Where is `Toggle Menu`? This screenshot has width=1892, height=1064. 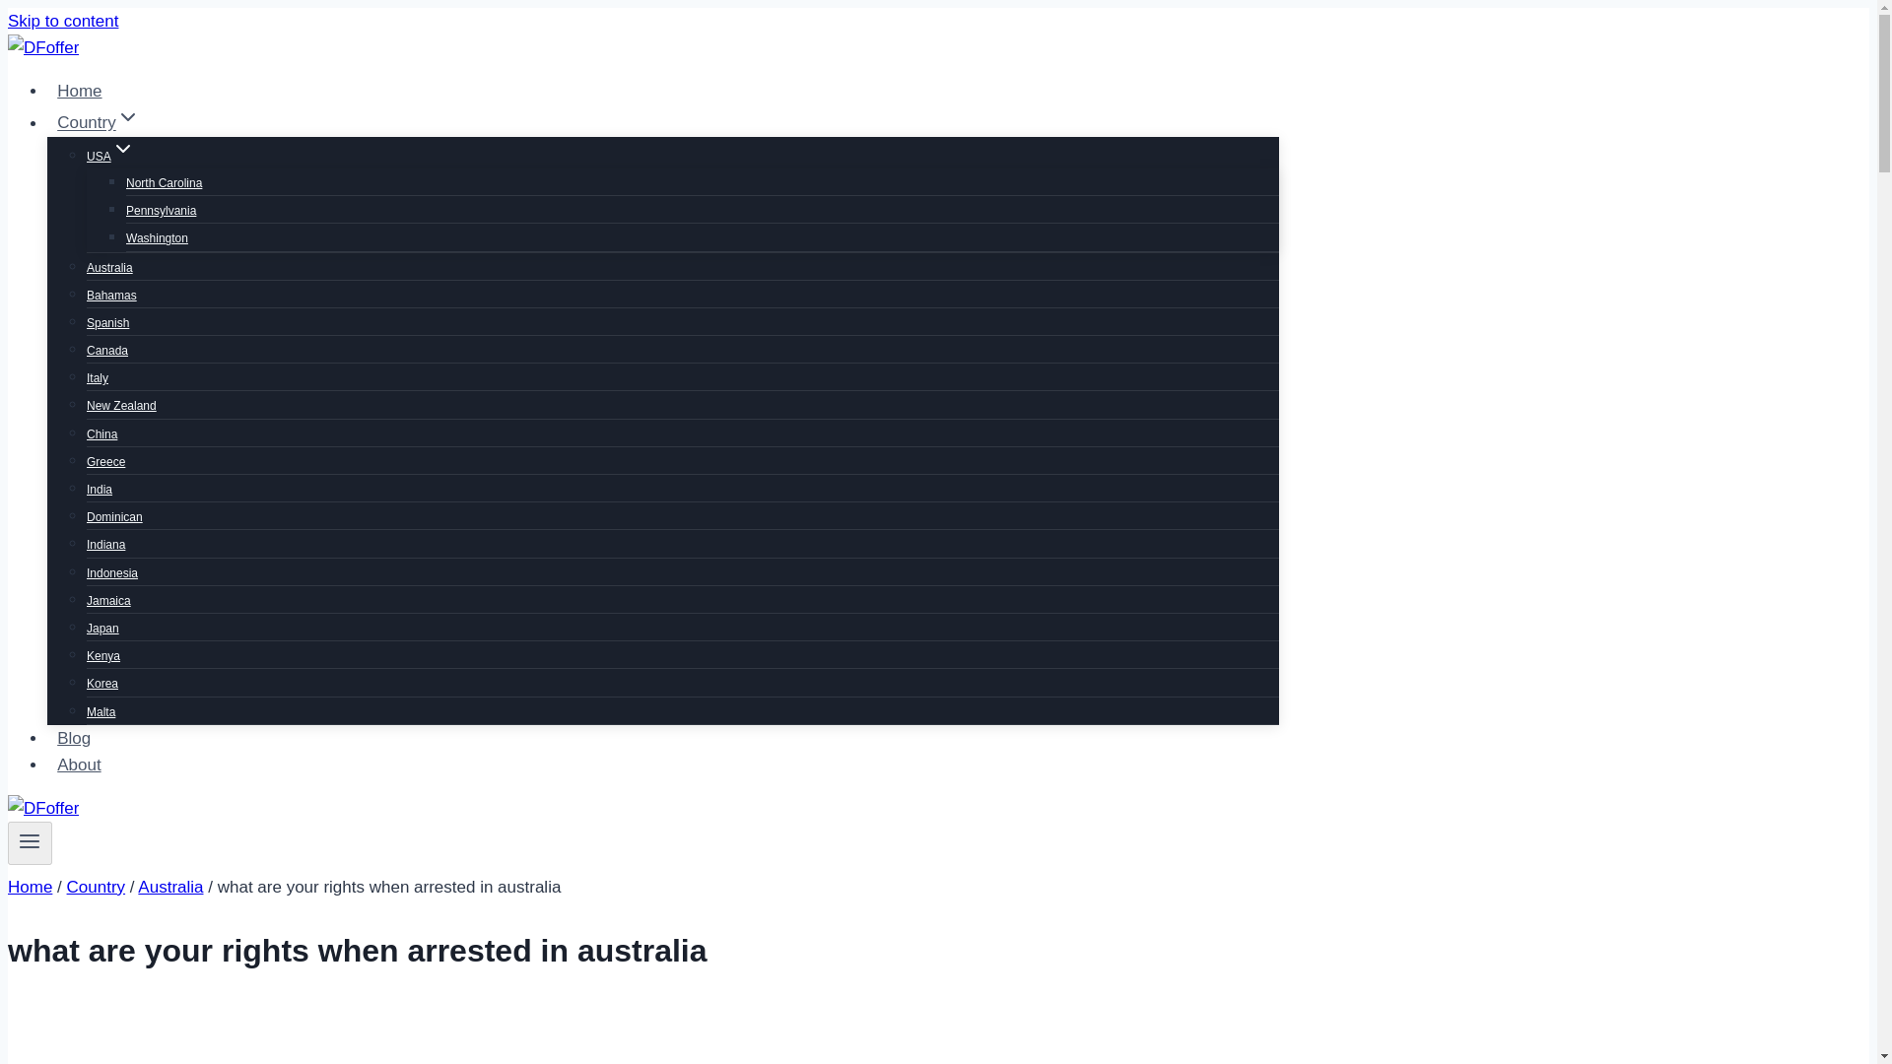
Toggle Menu is located at coordinates (30, 843).